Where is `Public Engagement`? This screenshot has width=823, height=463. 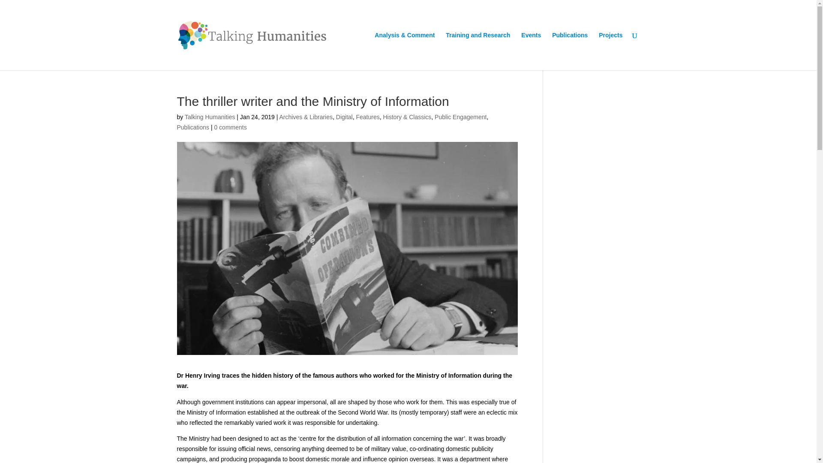 Public Engagement is located at coordinates (460, 117).